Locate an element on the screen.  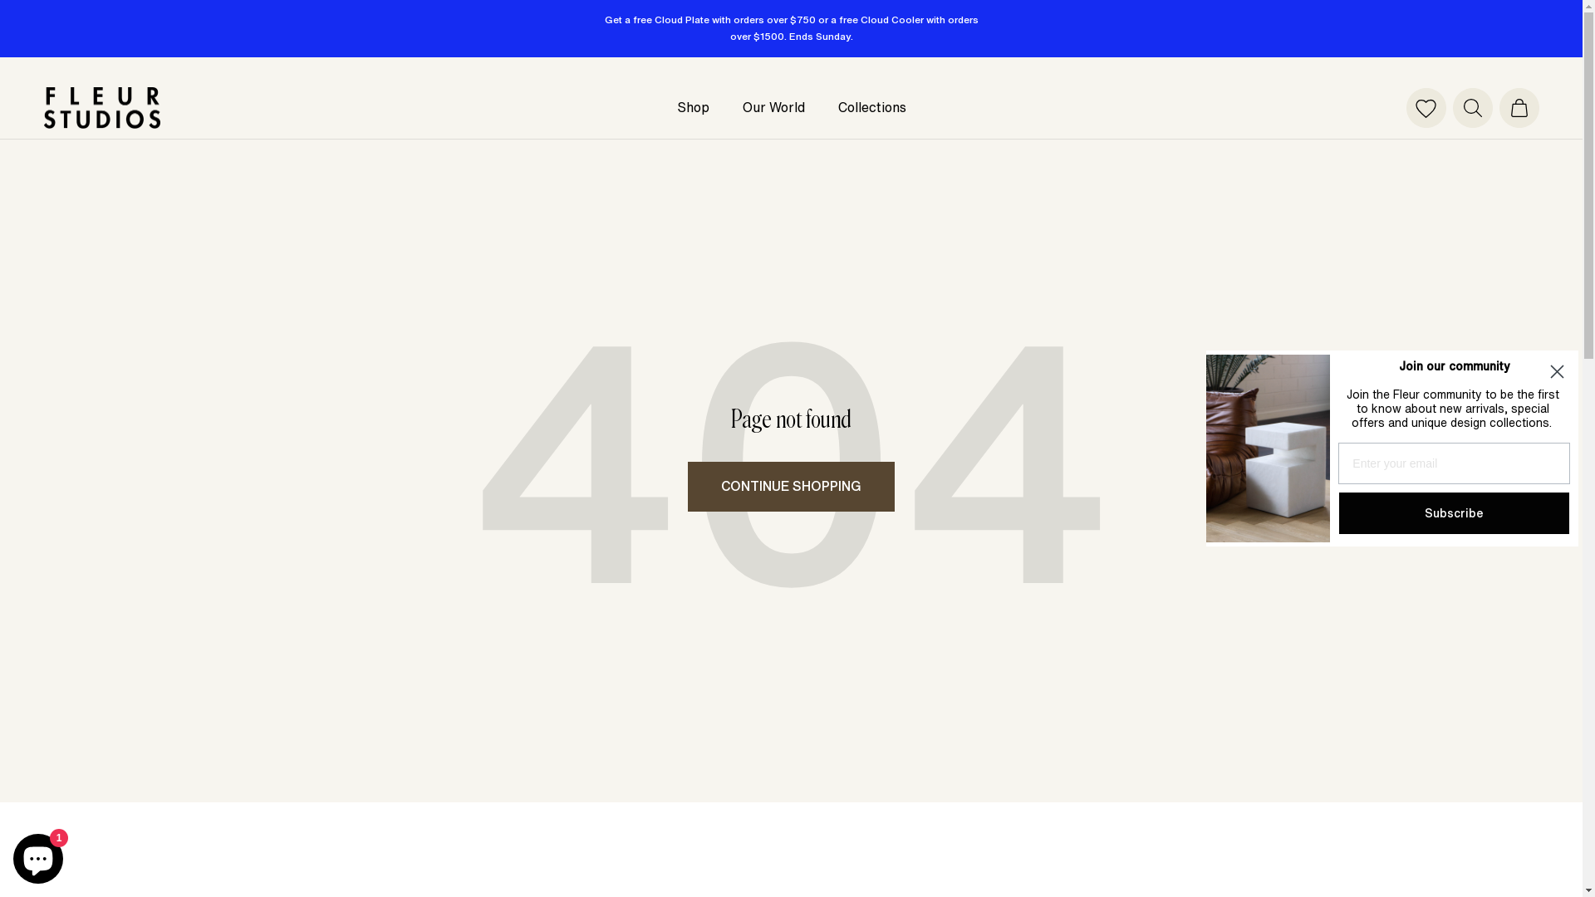
Submit is located at coordinates (22, 8).